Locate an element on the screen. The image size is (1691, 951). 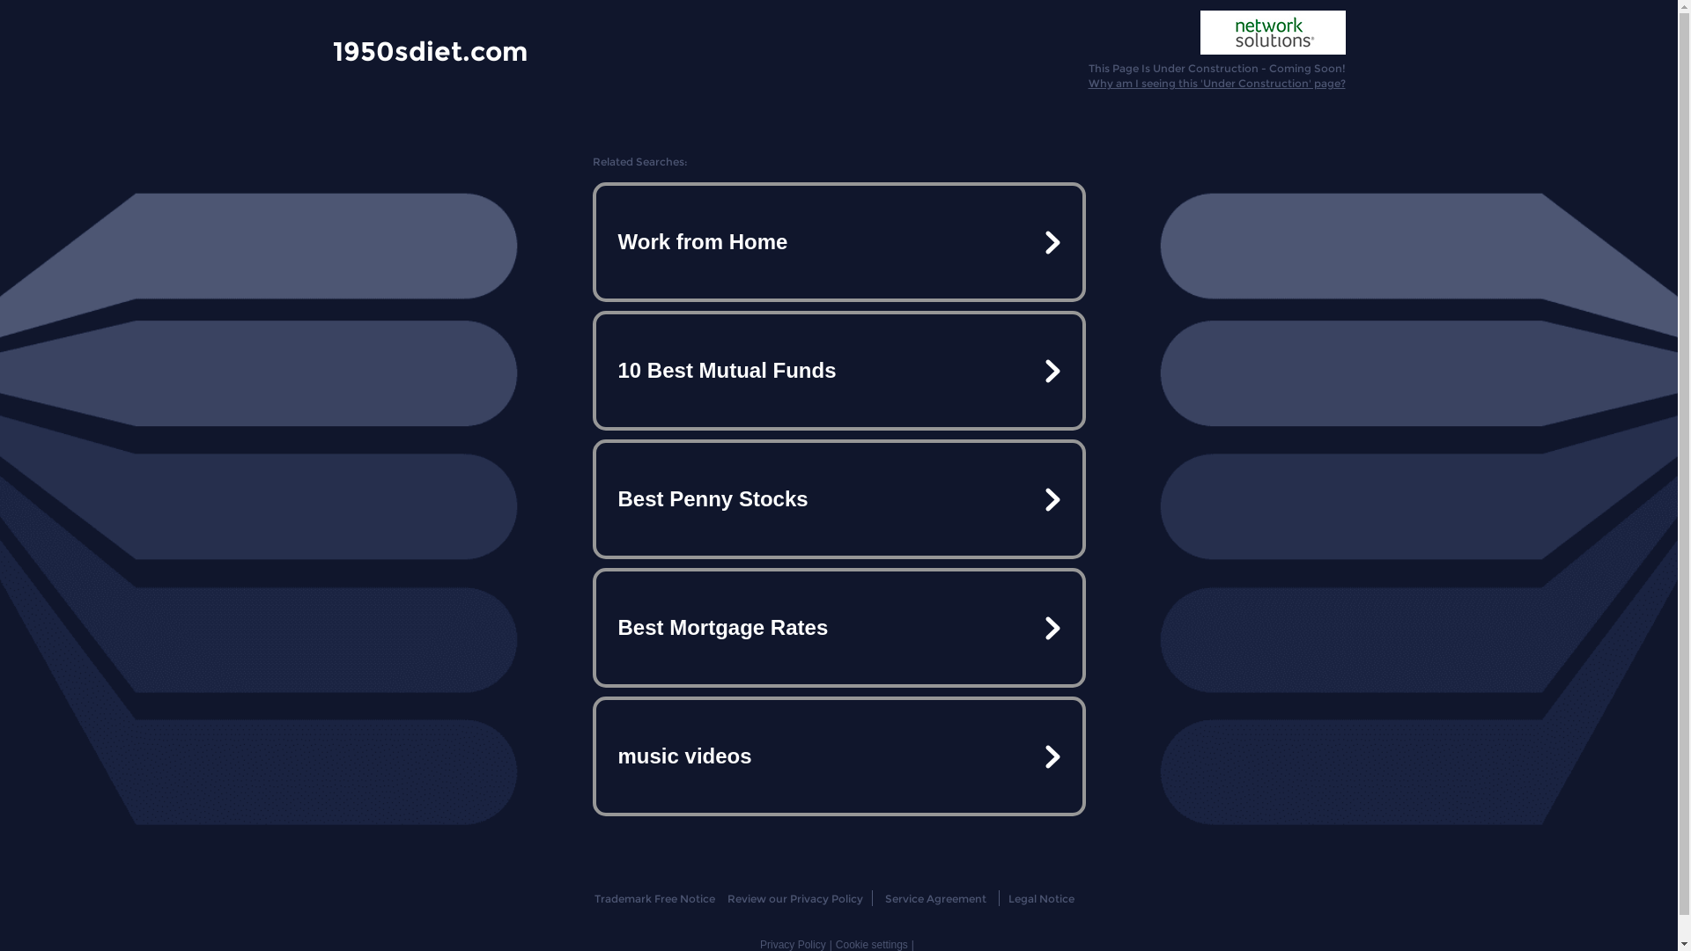
Service Agreement is located at coordinates (935, 898).